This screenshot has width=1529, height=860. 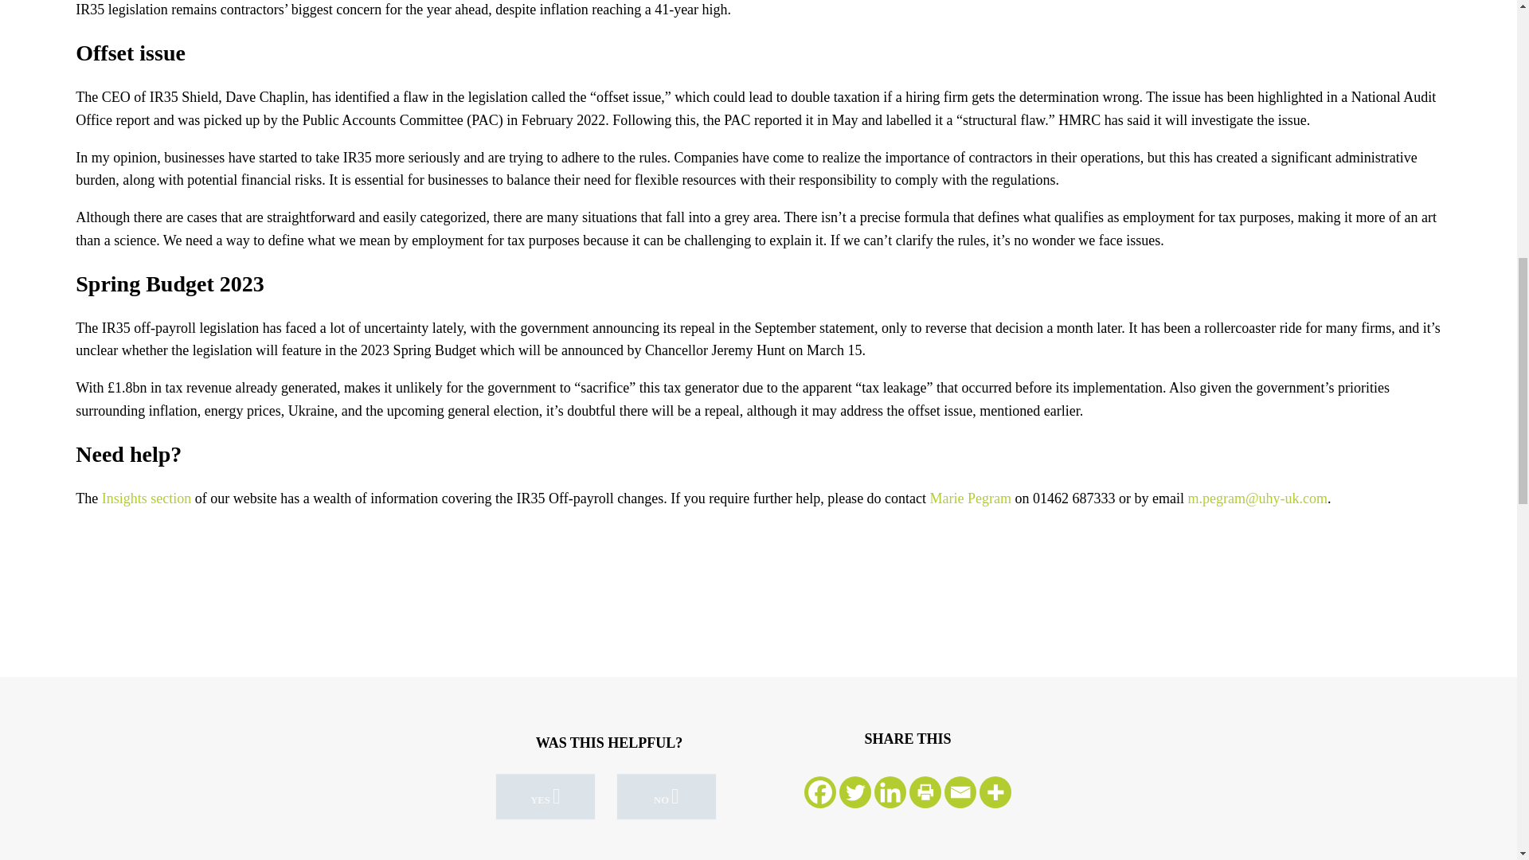 I want to click on Email, so click(x=960, y=792).